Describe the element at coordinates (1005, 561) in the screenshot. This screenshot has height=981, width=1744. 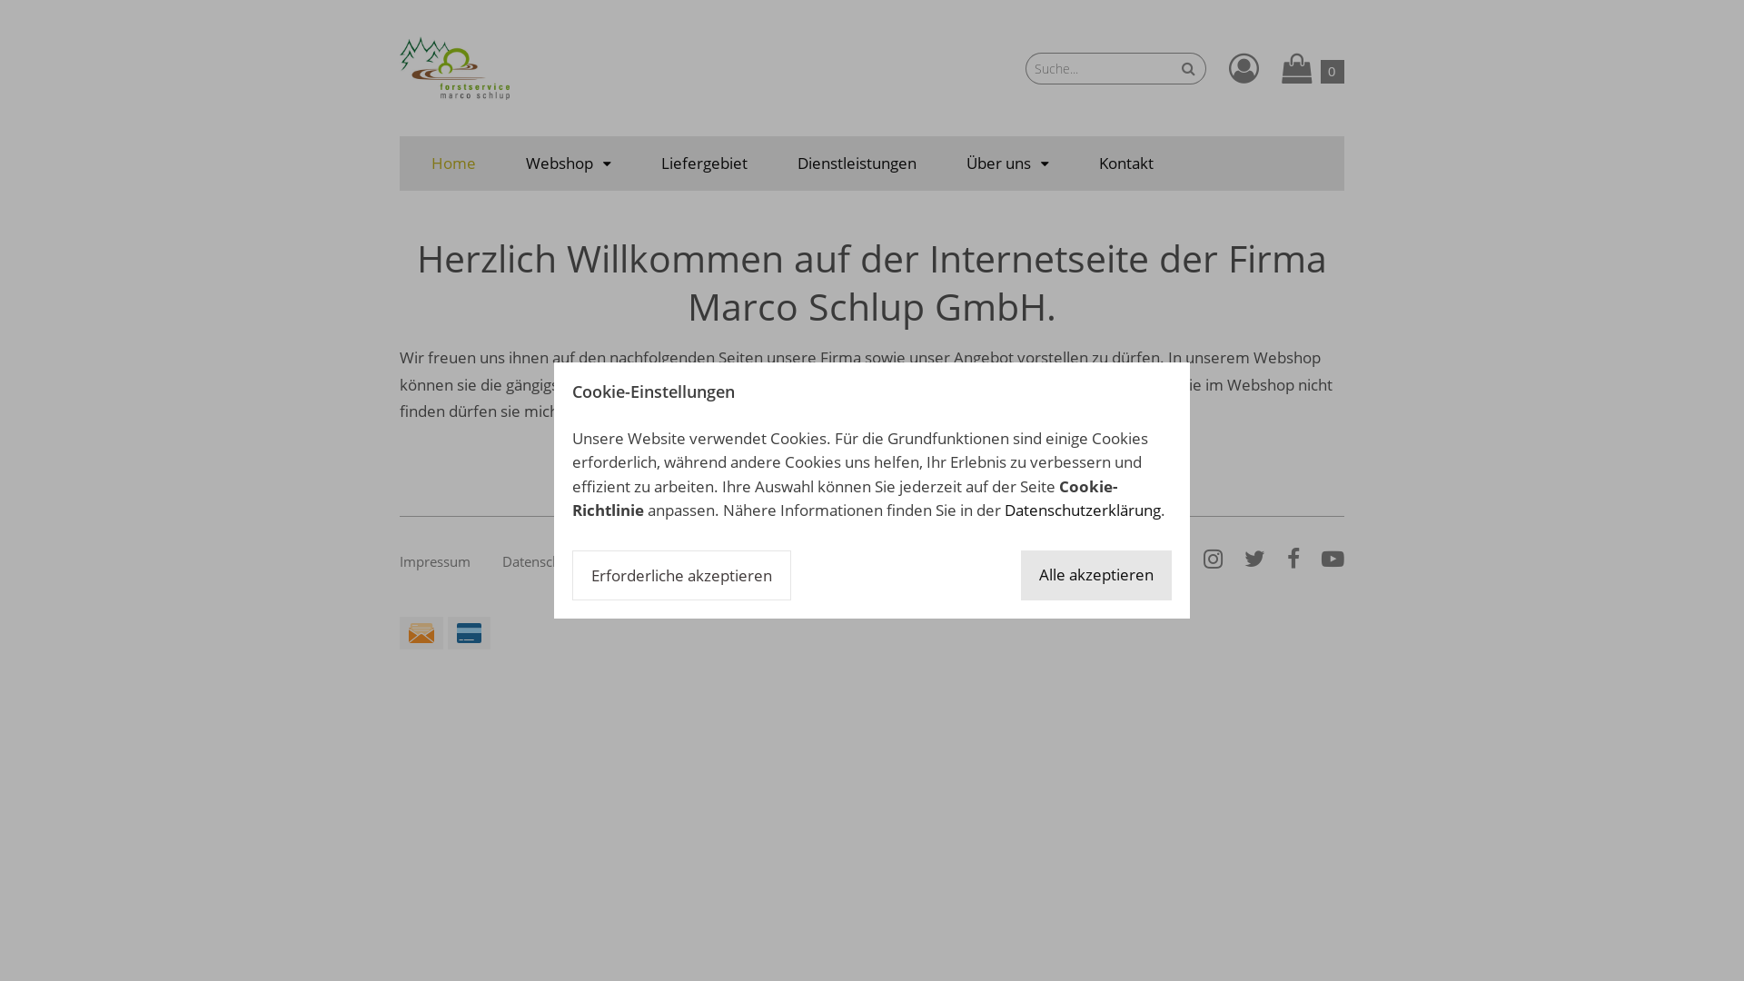
I see `Widerrufsrecht` at that location.